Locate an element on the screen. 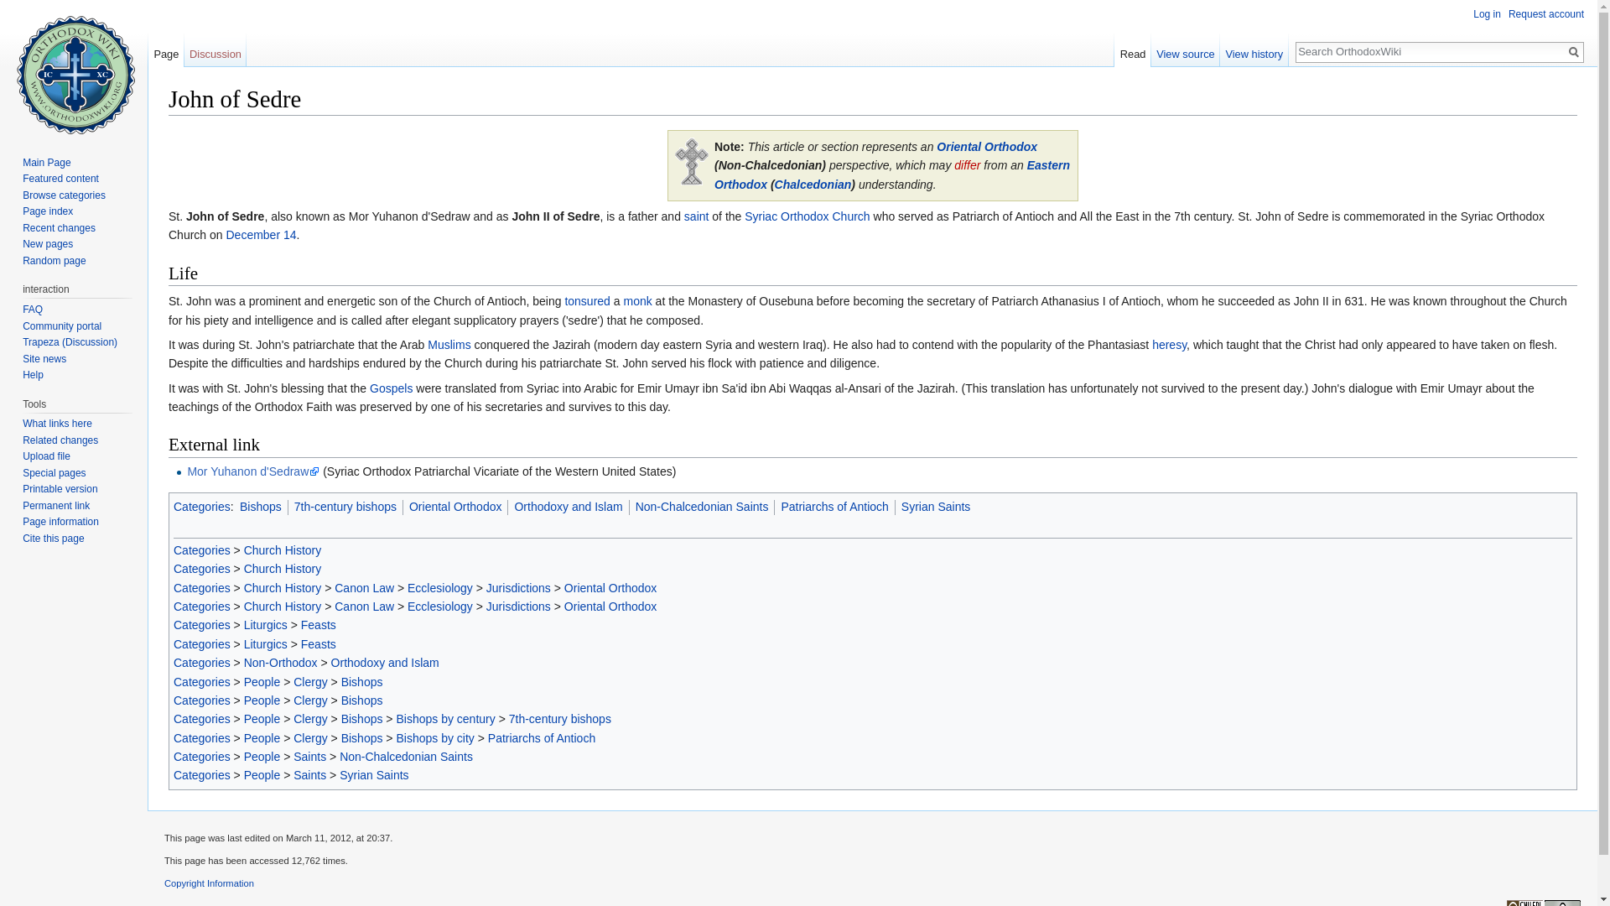  Search is located at coordinates (1573, 52).